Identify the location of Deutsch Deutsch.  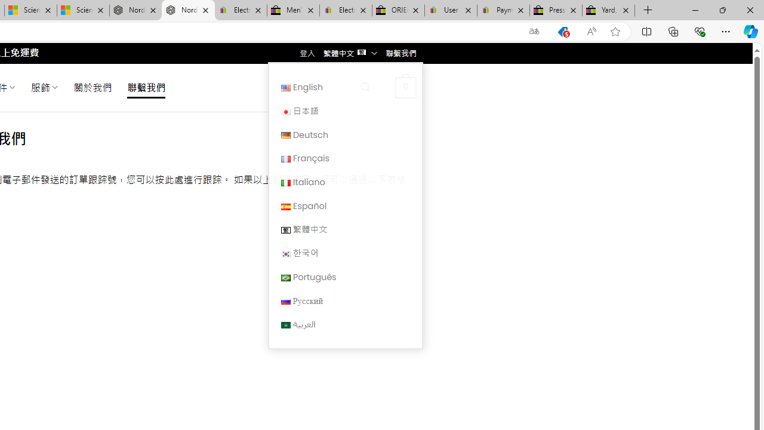
(345, 135).